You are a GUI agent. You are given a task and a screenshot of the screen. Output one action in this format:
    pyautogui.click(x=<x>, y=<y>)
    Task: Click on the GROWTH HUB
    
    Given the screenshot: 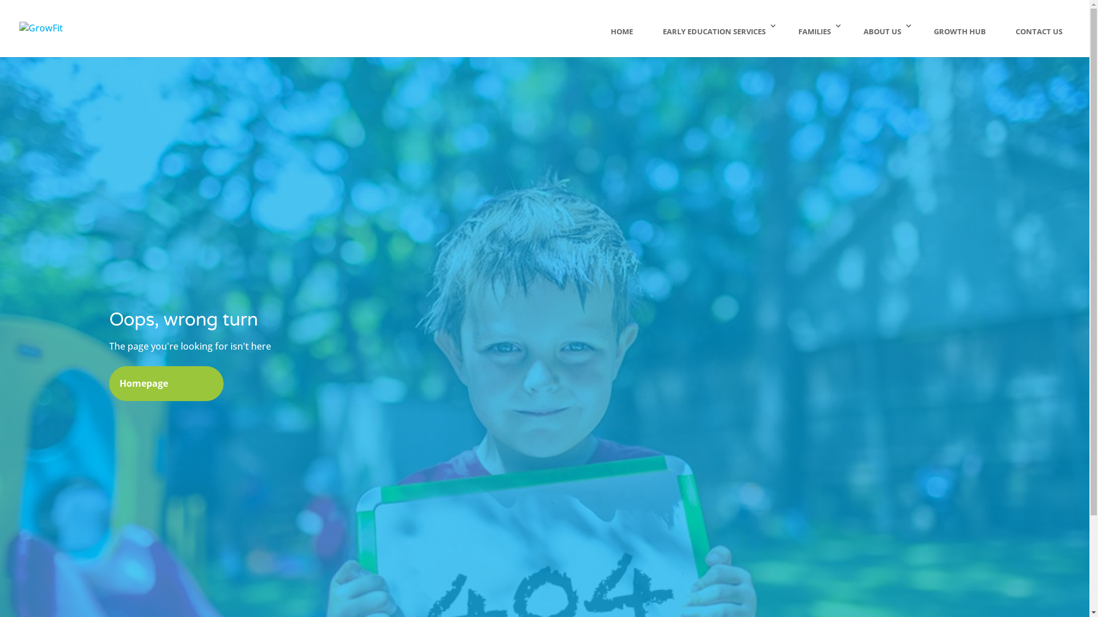 What is the action you would take?
    pyautogui.click(x=960, y=39)
    